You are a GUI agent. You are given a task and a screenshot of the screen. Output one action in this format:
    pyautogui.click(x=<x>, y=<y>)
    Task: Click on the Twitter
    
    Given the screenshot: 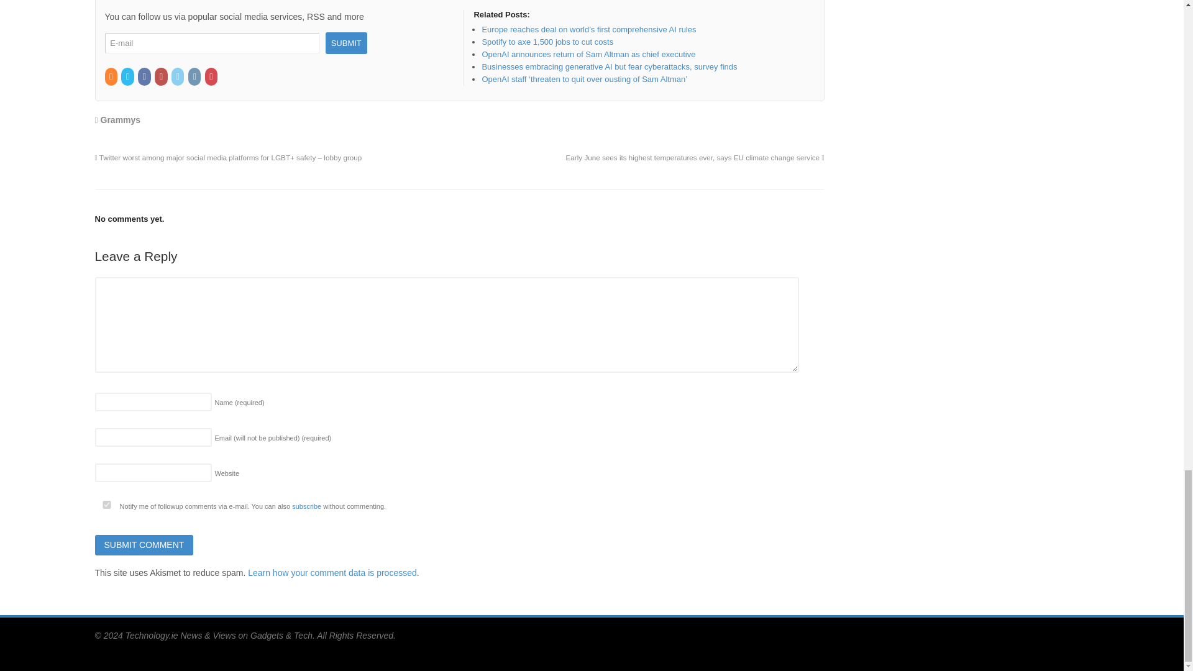 What is the action you would take?
    pyautogui.click(x=128, y=76)
    